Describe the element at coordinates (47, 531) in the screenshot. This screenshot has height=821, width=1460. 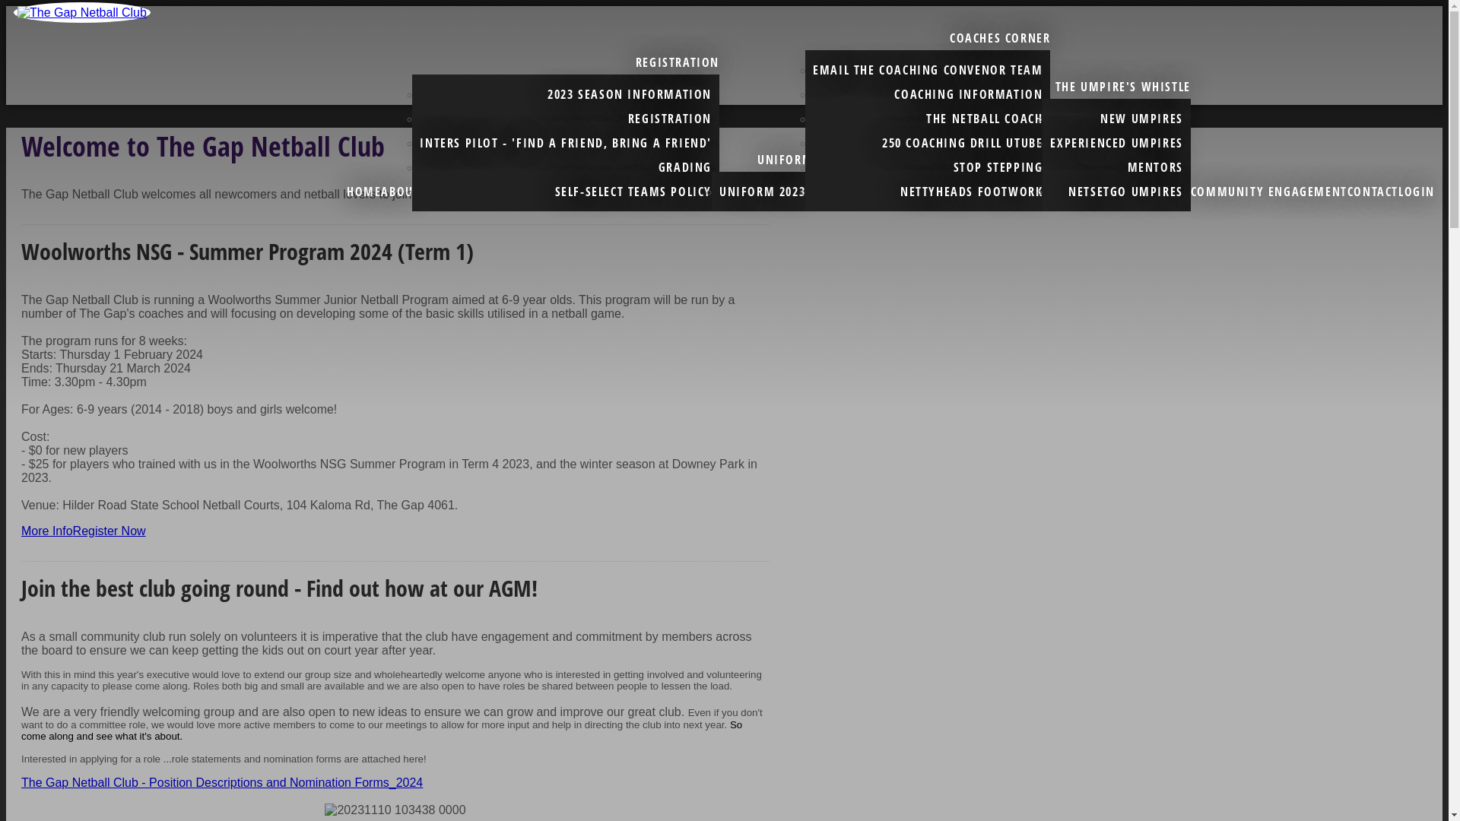
I see `More Info` at that location.